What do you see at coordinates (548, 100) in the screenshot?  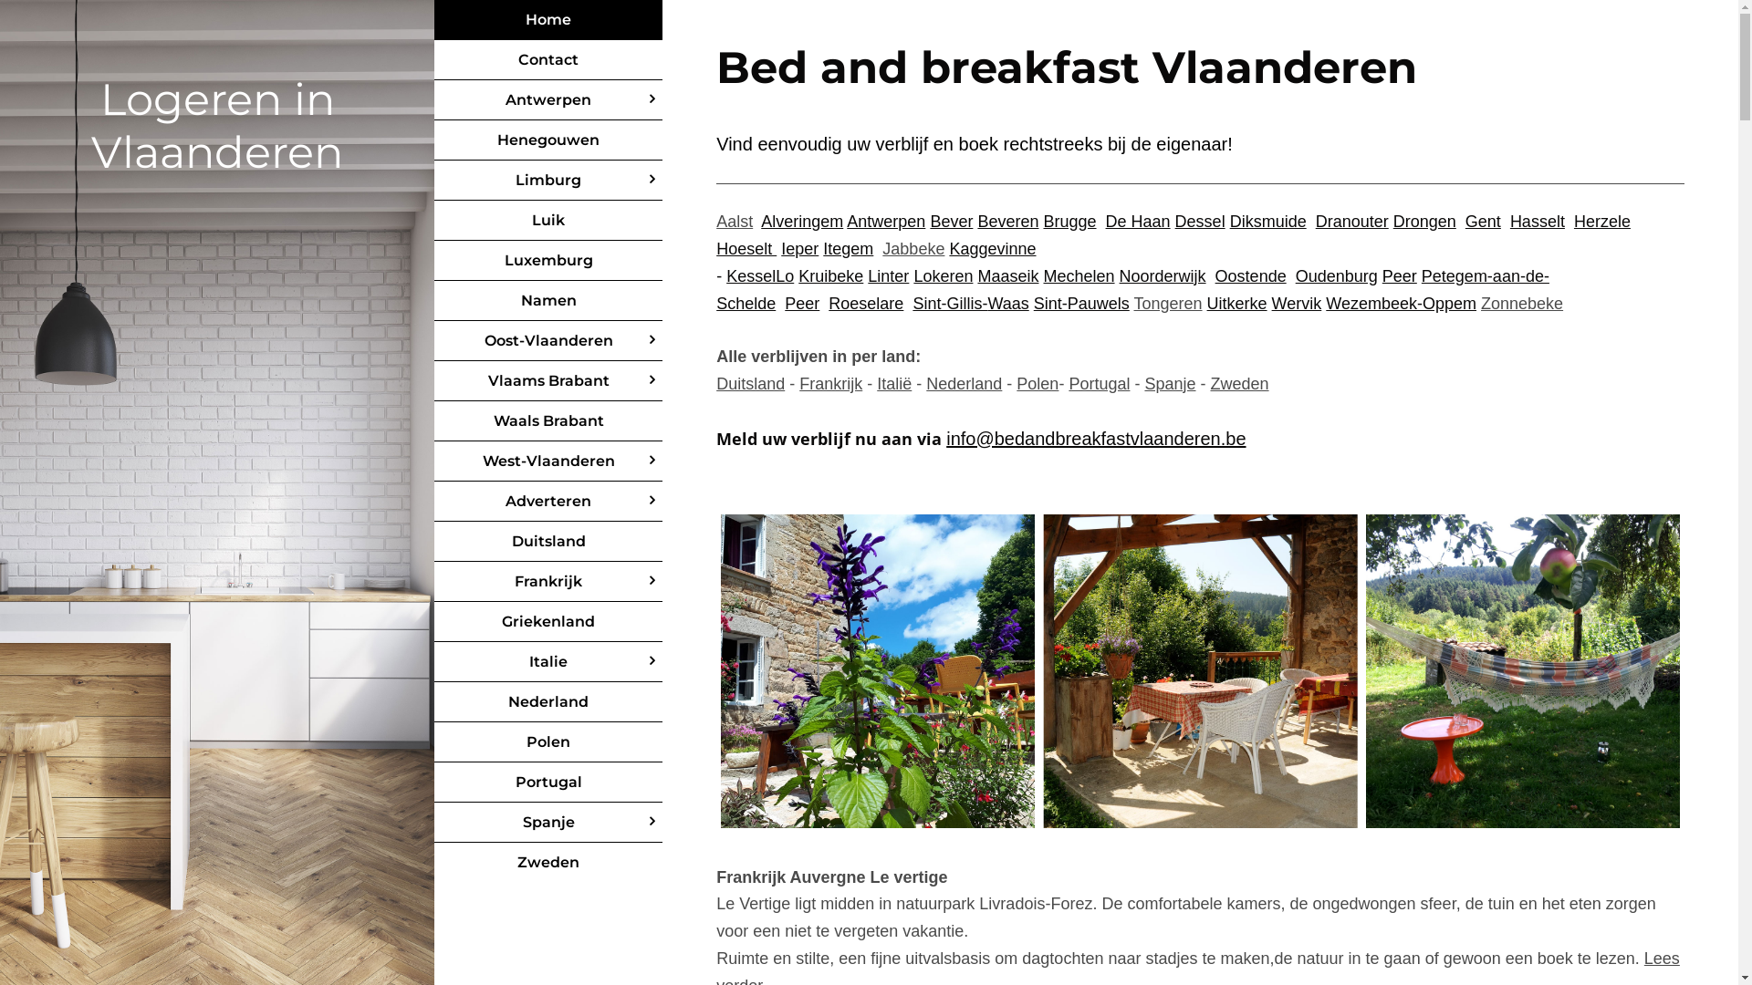 I see `Antwerpen` at bounding box center [548, 100].